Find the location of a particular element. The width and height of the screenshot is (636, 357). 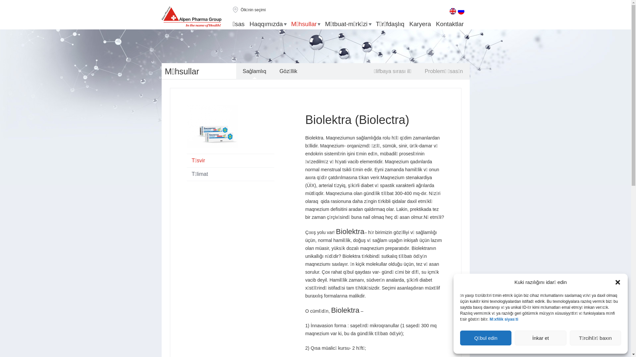

Kontaktlar is located at coordinates (450, 24).